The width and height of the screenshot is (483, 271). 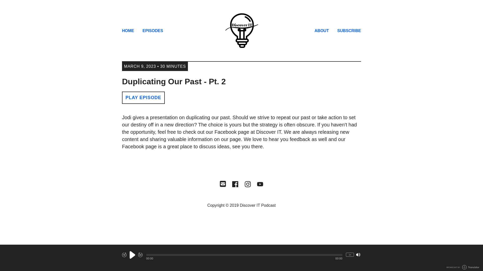 What do you see at coordinates (235, 184) in the screenshot?
I see `Facebook` at bounding box center [235, 184].